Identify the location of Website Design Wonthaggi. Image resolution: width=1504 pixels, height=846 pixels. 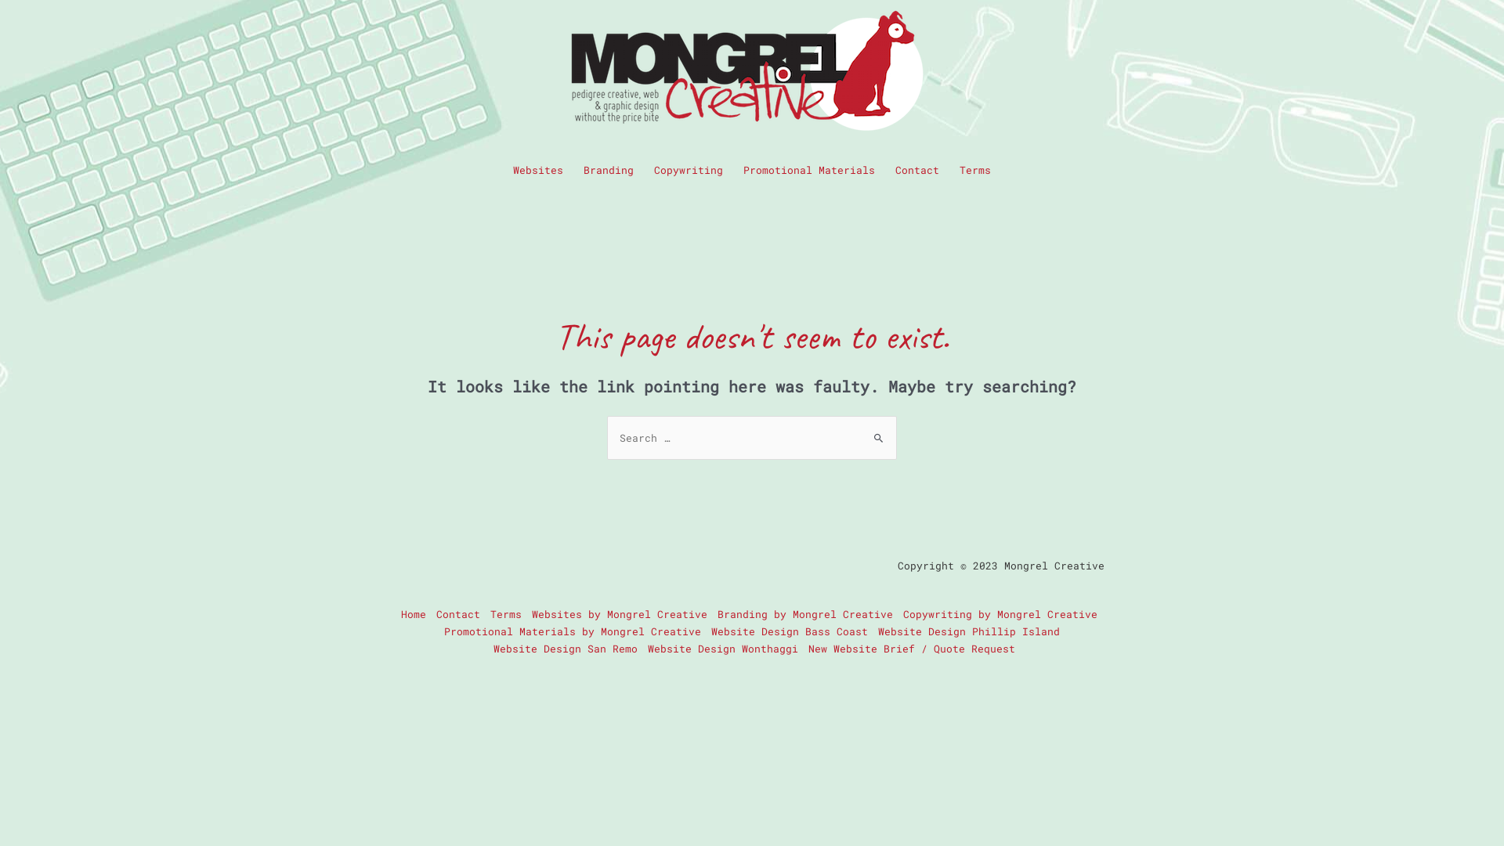
(724, 649).